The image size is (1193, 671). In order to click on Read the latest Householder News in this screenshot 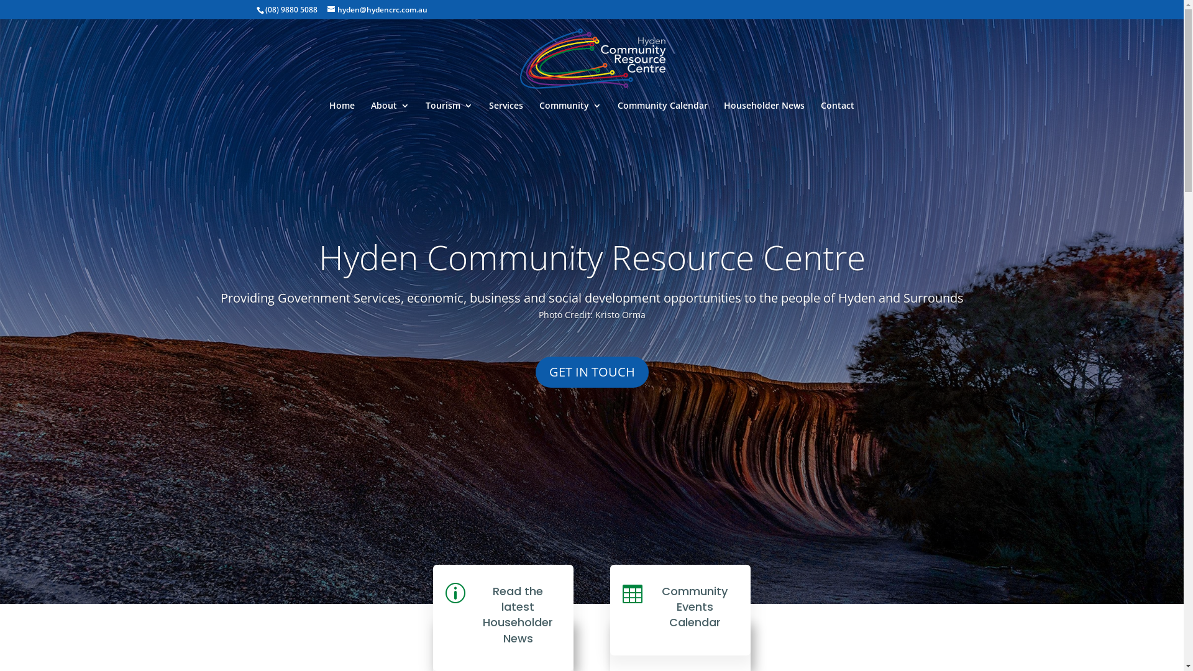, I will do `click(518, 615)`.